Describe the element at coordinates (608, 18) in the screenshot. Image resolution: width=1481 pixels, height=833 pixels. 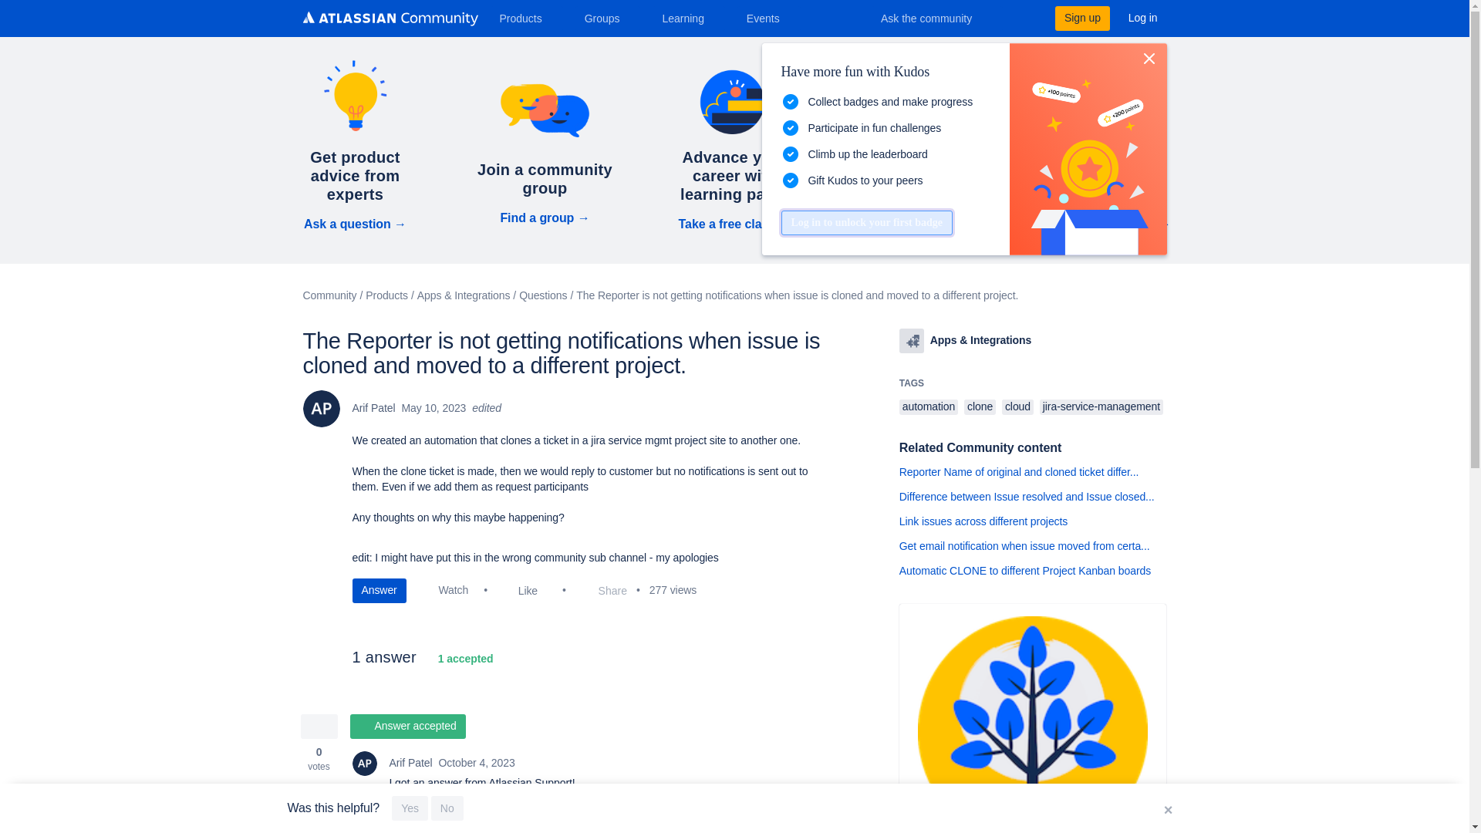
I see `Groups` at that location.